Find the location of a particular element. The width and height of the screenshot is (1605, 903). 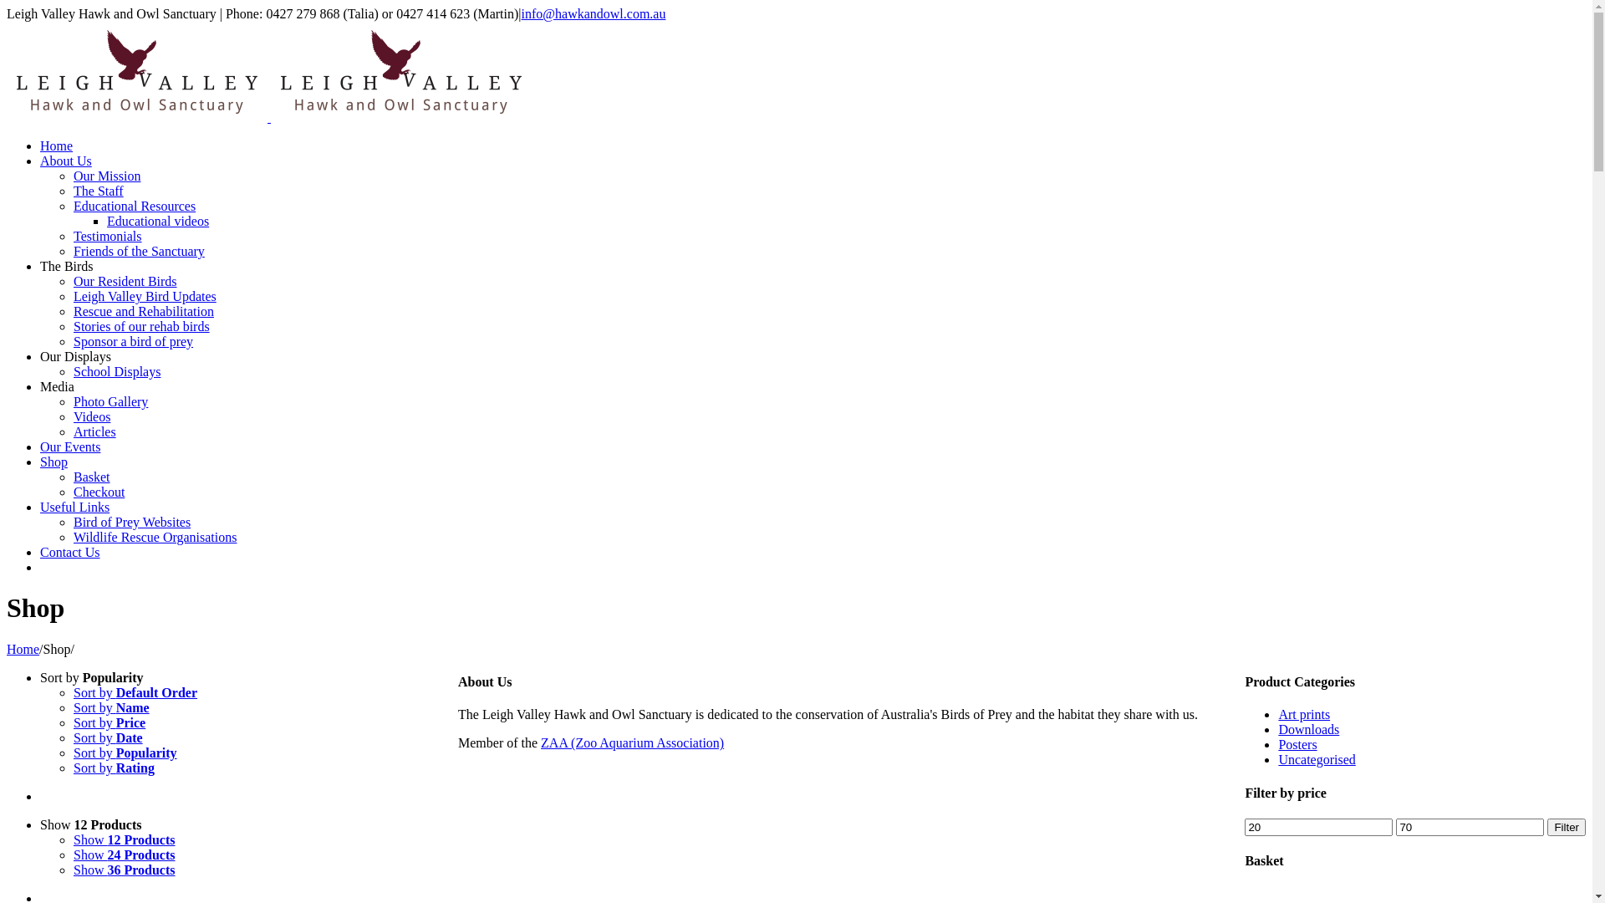

Shop is located at coordinates (53, 462).